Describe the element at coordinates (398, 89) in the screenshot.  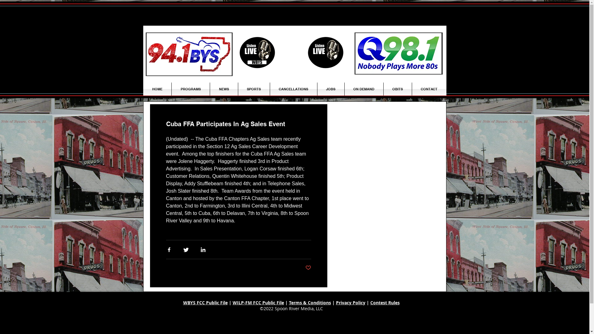
I see `OBITS` at that location.